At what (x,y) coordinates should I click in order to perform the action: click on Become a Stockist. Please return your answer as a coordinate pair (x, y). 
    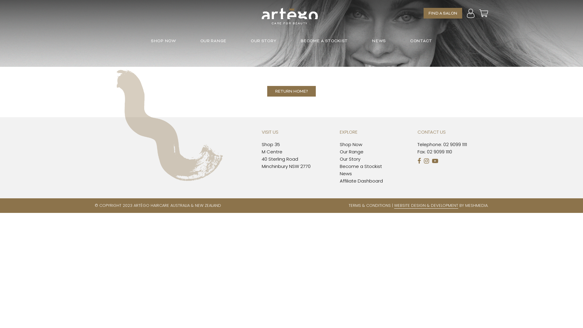
    Looking at the image, I should click on (361, 166).